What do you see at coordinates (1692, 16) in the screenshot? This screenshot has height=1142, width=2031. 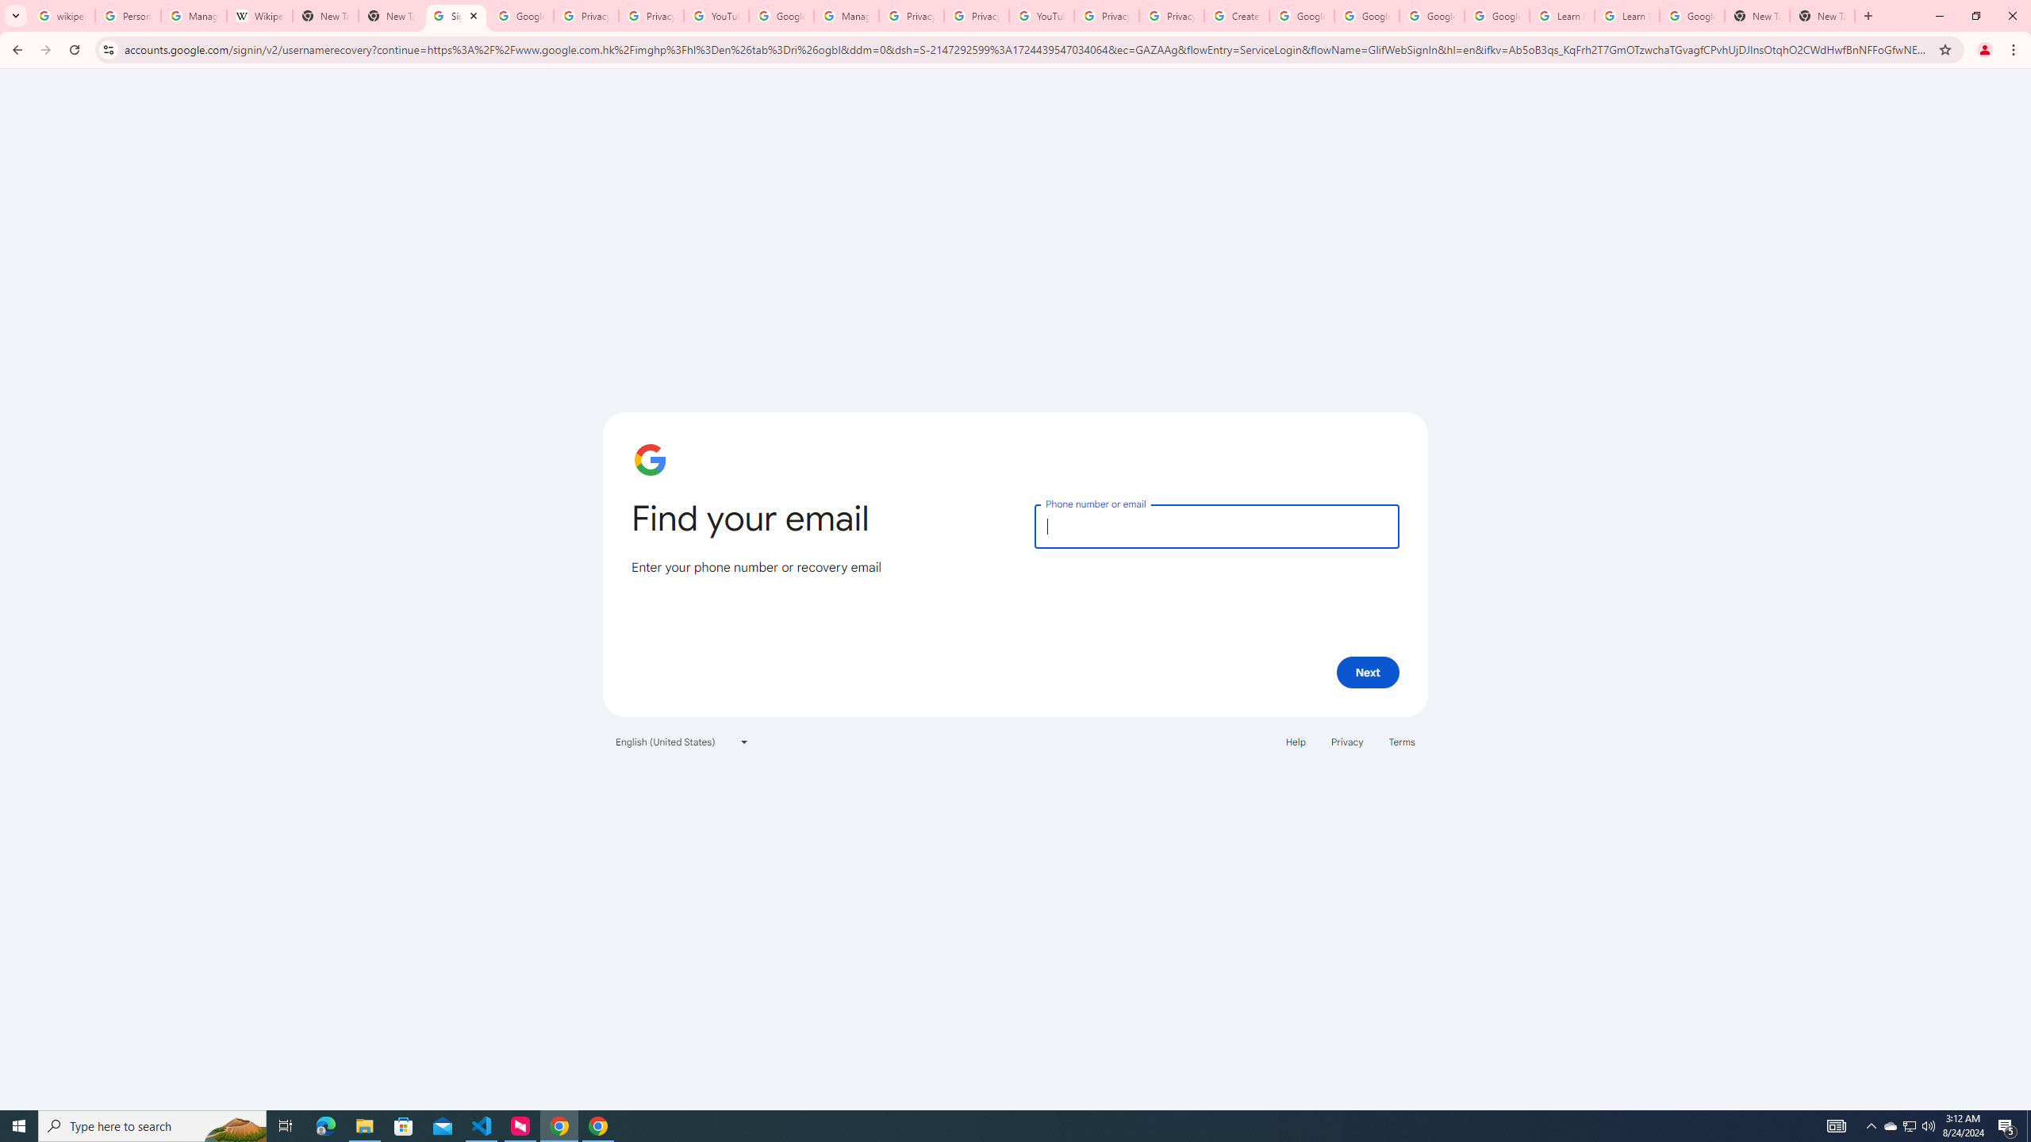 I see `Google Account` at bounding box center [1692, 16].